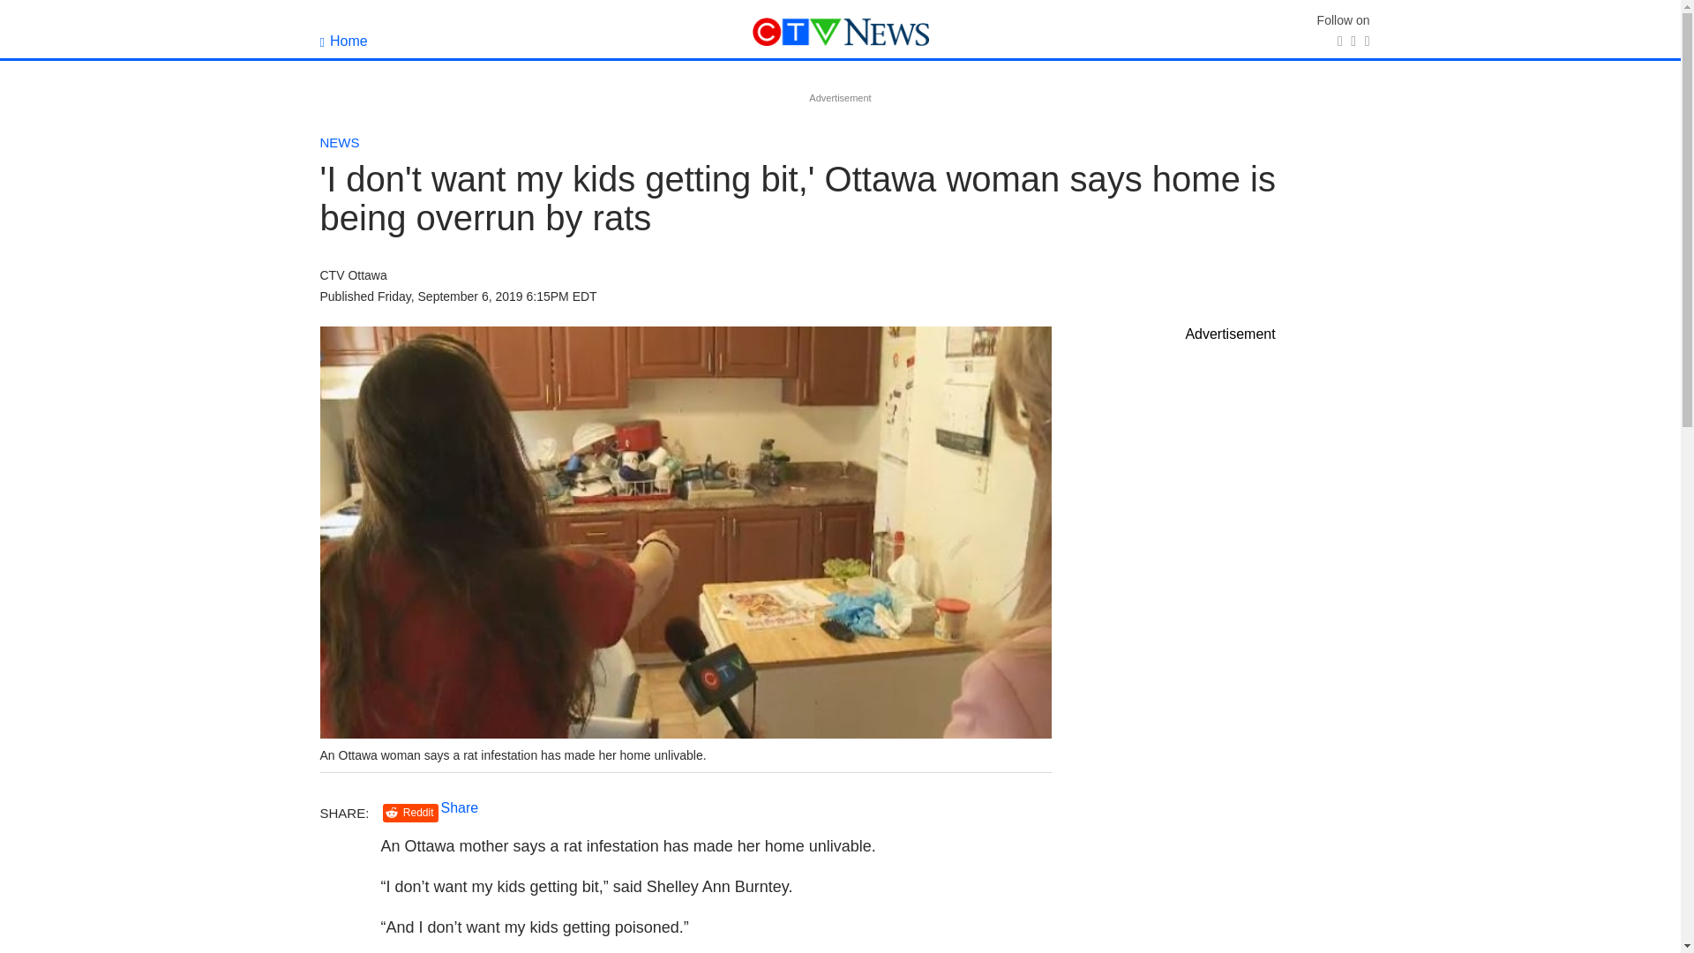  Describe the element at coordinates (339, 142) in the screenshot. I see `NEWS` at that location.